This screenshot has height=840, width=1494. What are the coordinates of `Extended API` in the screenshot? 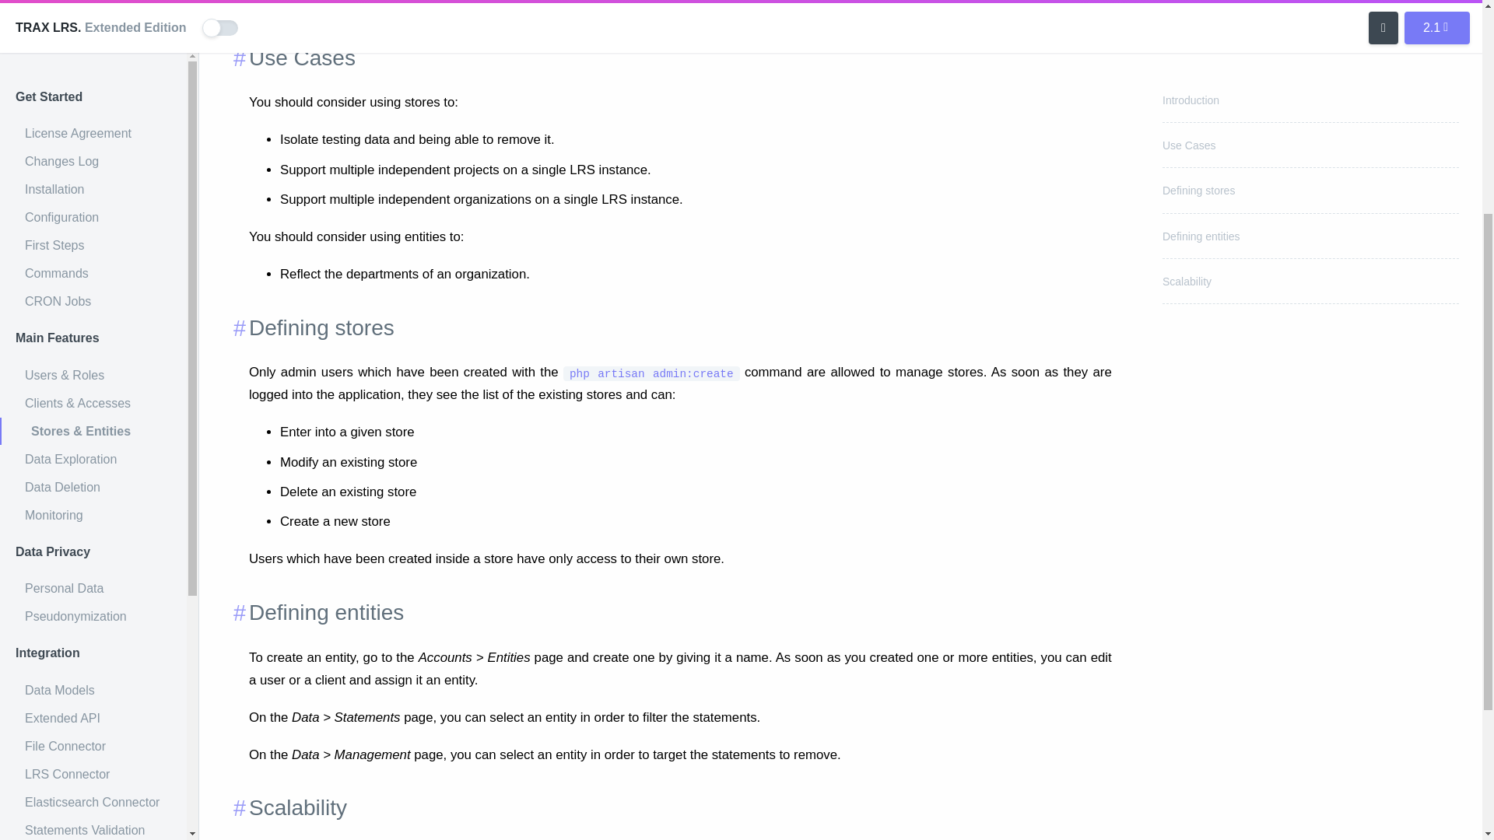 It's located at (93, 375).